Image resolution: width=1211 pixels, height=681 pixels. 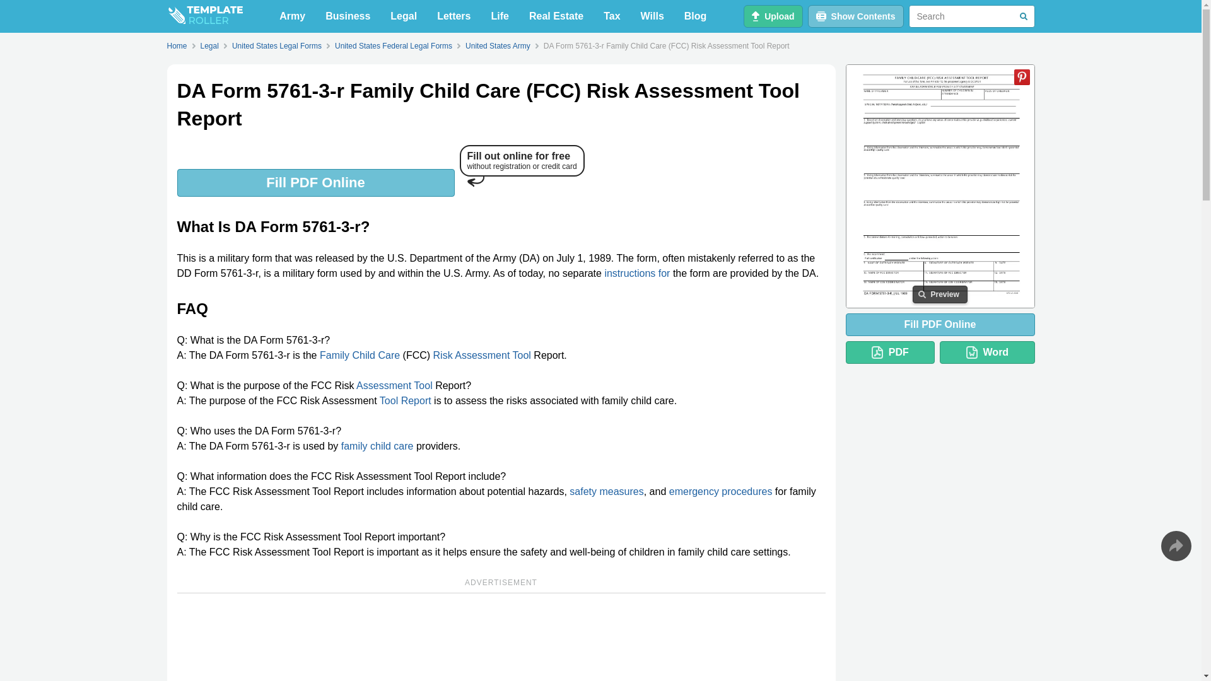 I want to click on United States Army, so click(x=497, y=45).